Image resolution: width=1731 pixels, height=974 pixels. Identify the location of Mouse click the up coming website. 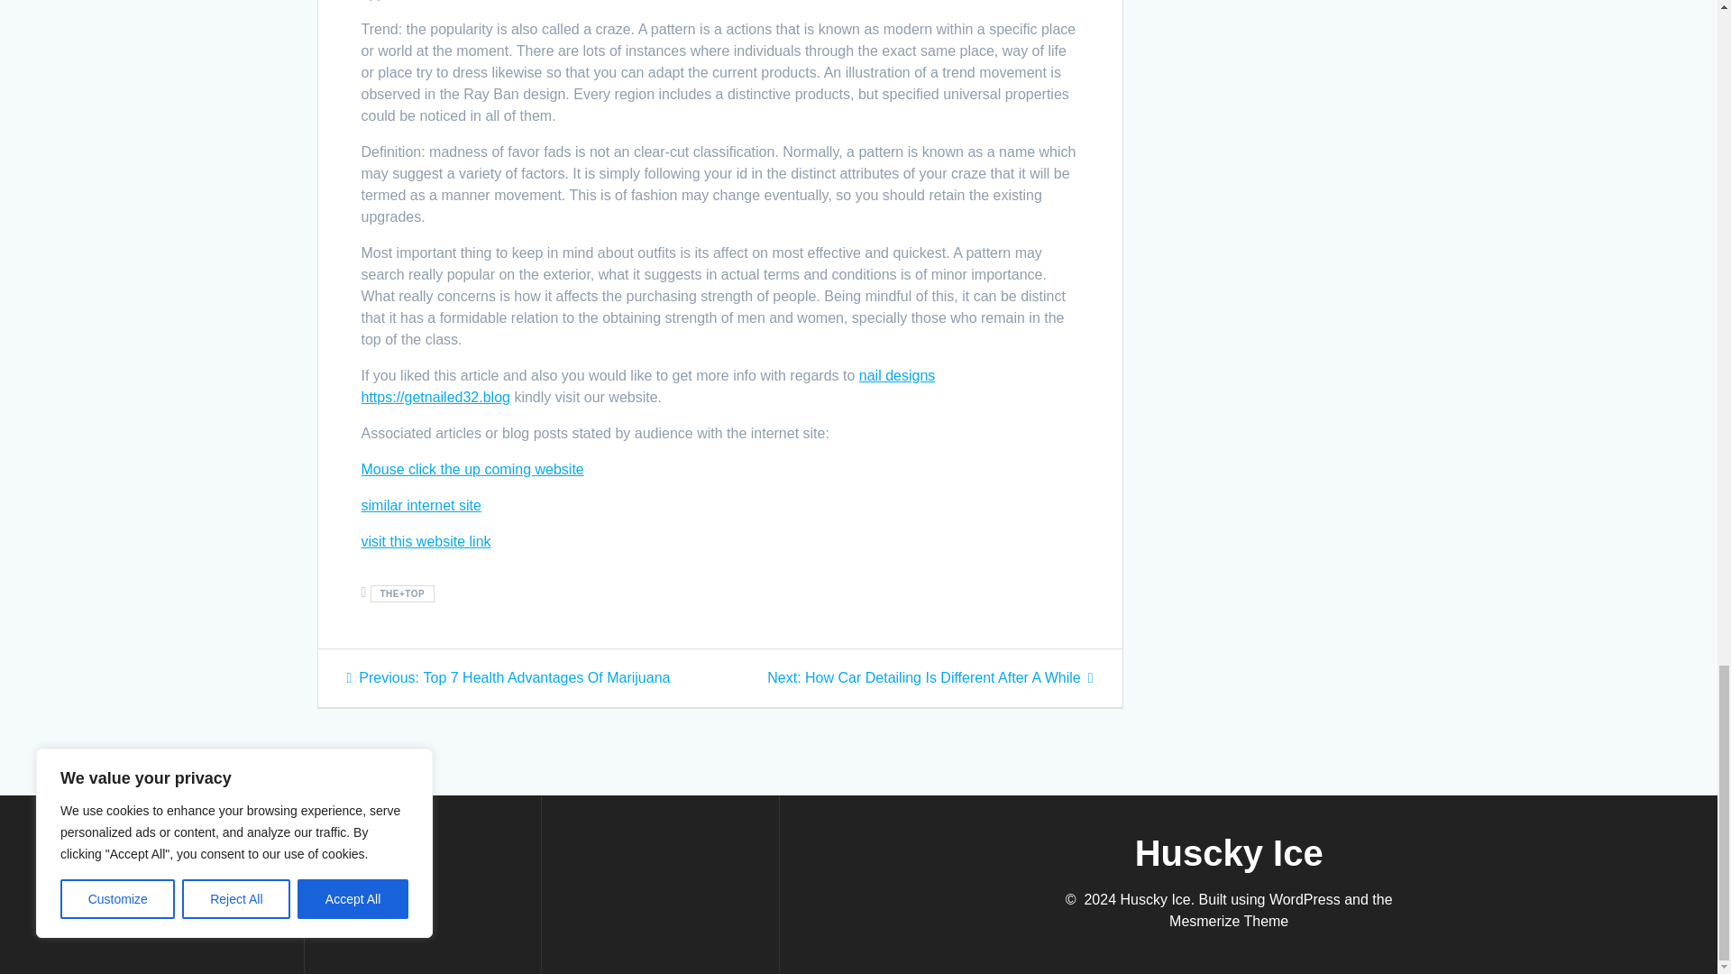
(472, 469).